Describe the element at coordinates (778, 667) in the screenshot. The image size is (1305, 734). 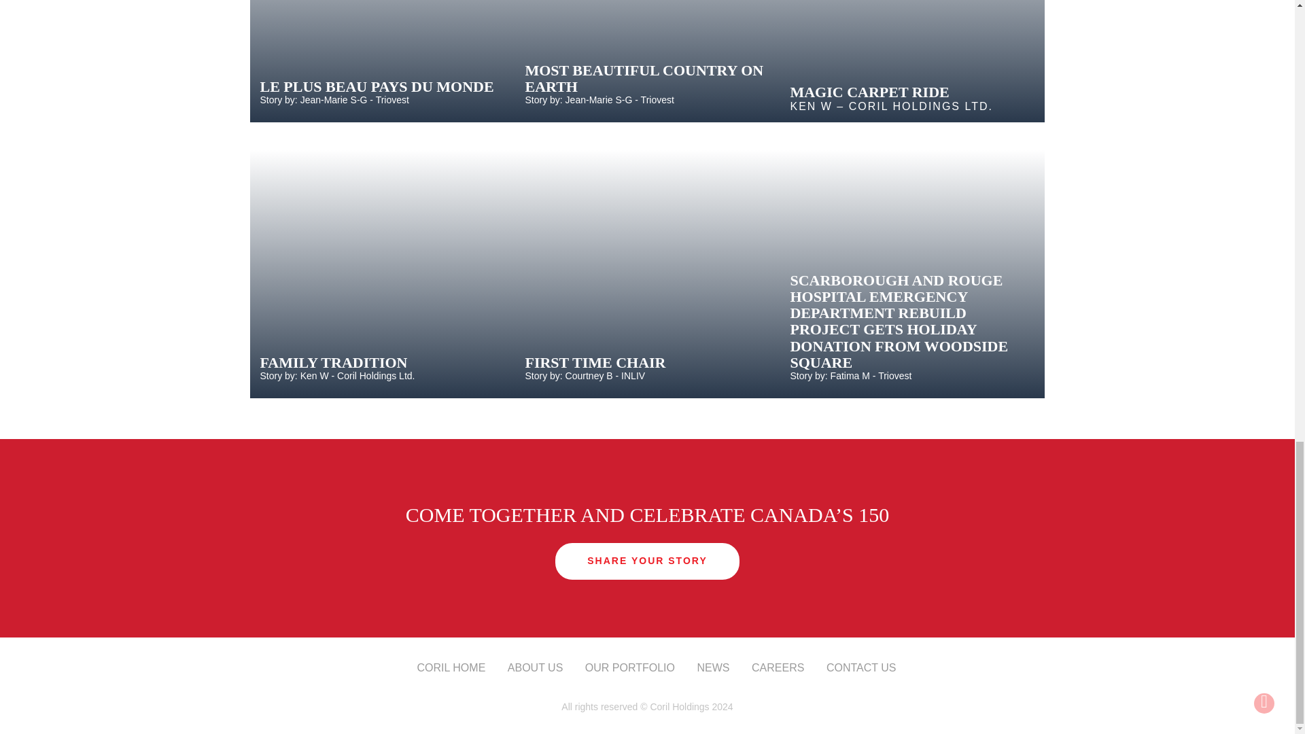
I see `CAREERS` at that location.